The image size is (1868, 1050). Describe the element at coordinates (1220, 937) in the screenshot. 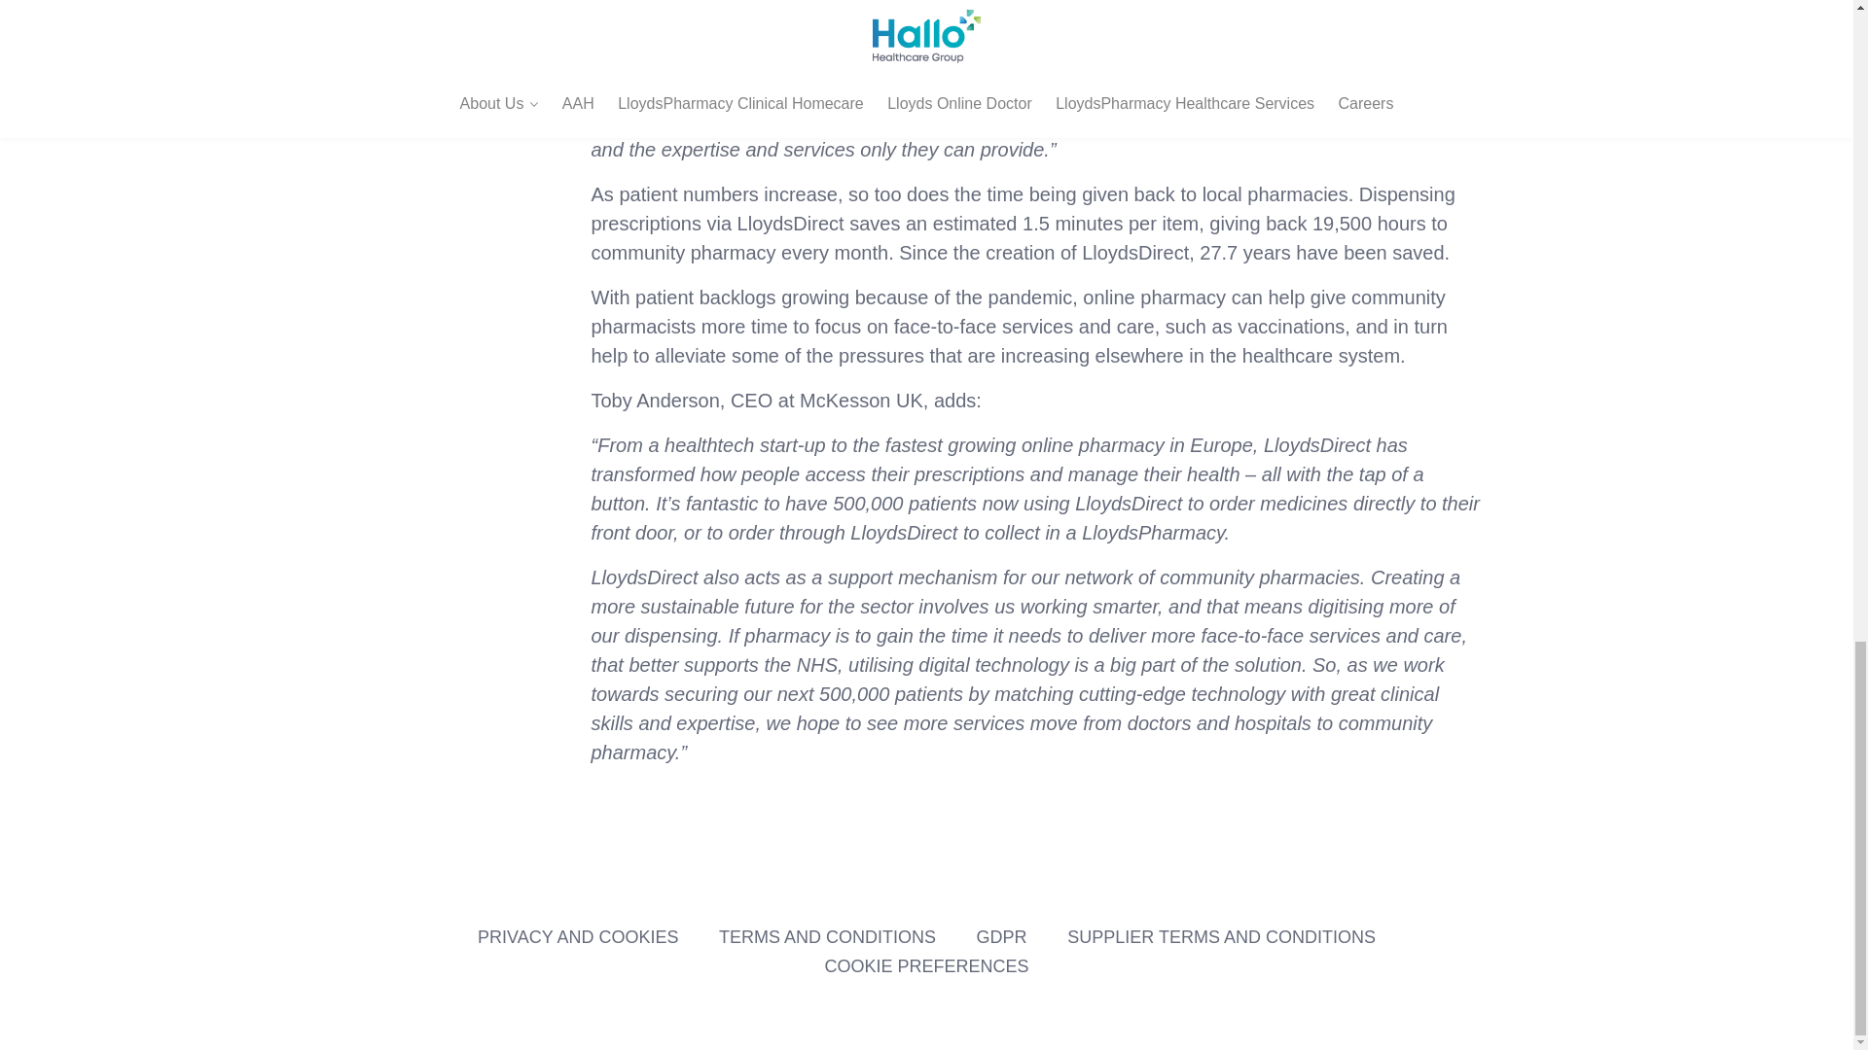

I see `SUPPLIER TERMS AND CONDITIONS` at that location.